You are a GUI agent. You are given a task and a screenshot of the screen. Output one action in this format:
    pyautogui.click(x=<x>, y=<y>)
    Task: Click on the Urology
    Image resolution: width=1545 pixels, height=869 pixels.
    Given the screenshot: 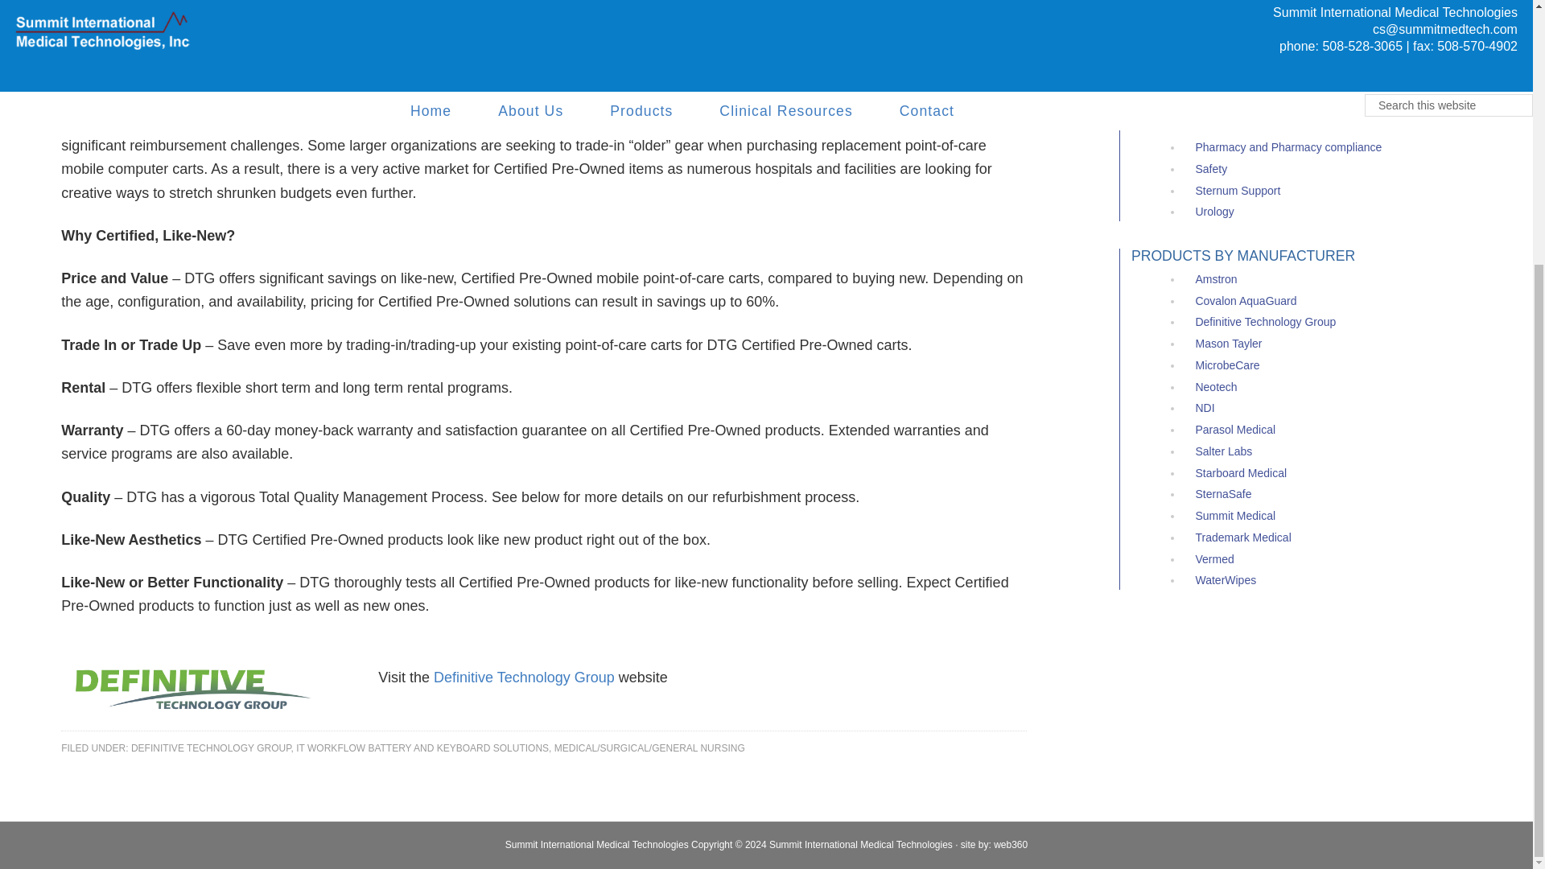 What is the action you would take?
    pyautogui.click(x=1213, y=211)
    